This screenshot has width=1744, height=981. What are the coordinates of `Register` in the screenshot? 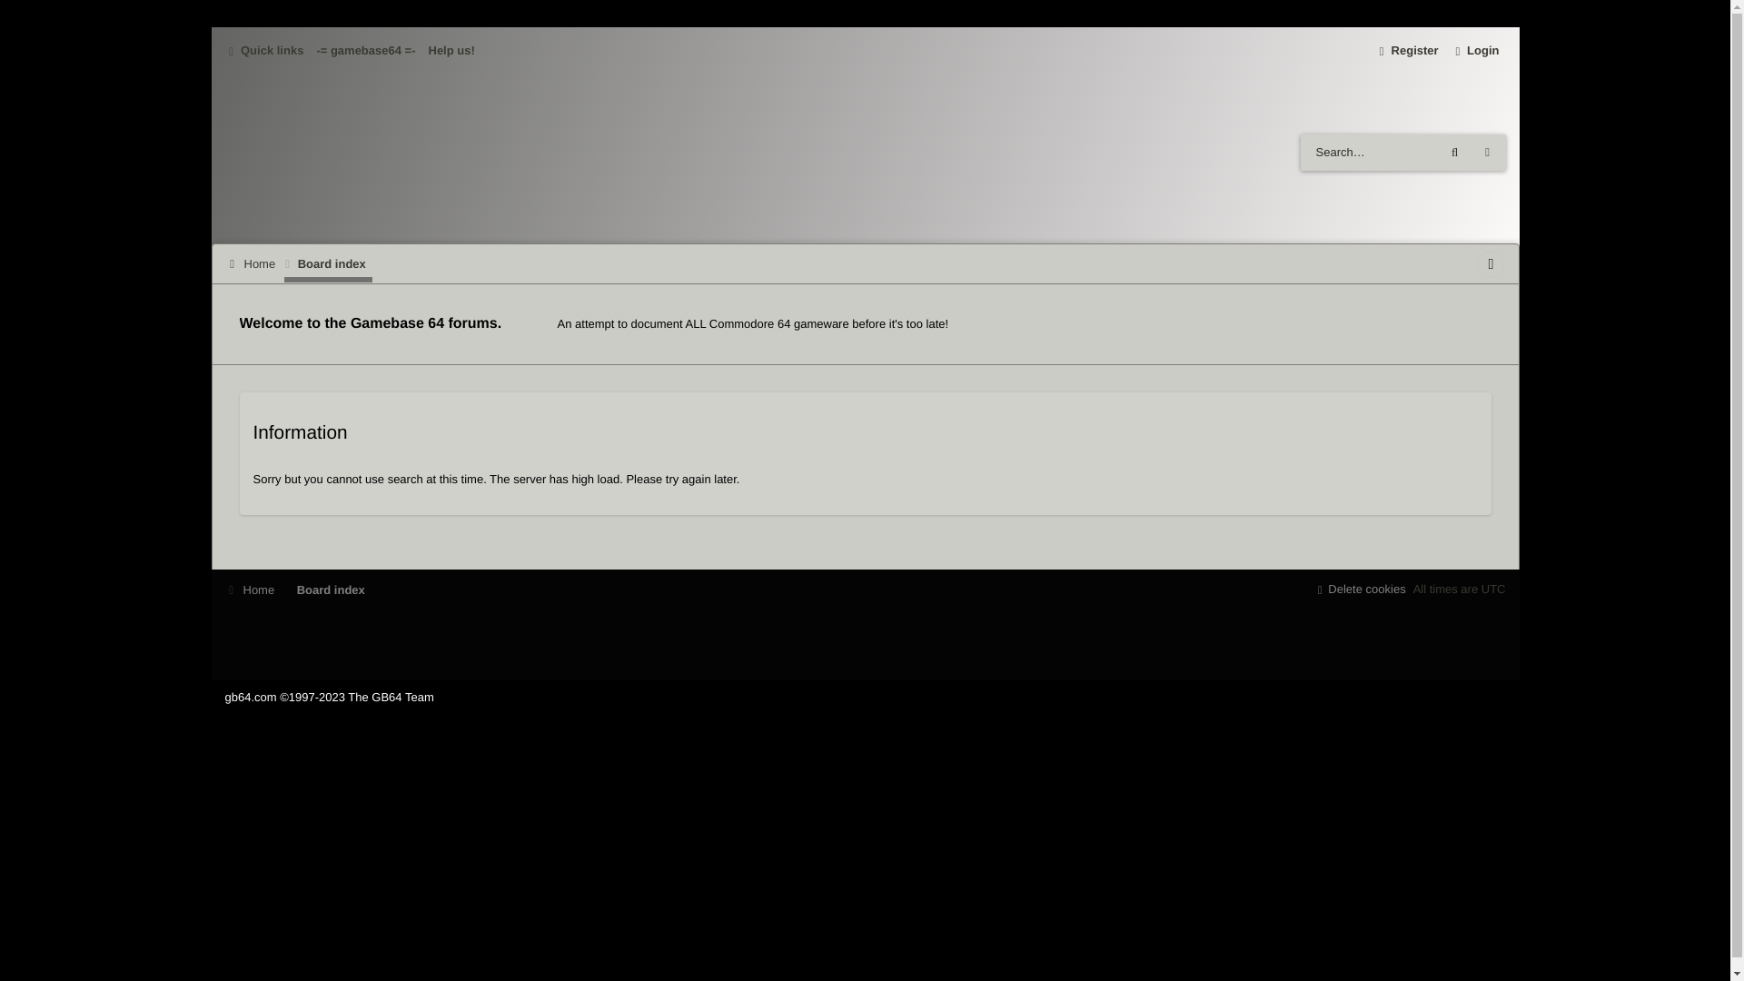 It's located at (1407, 51).